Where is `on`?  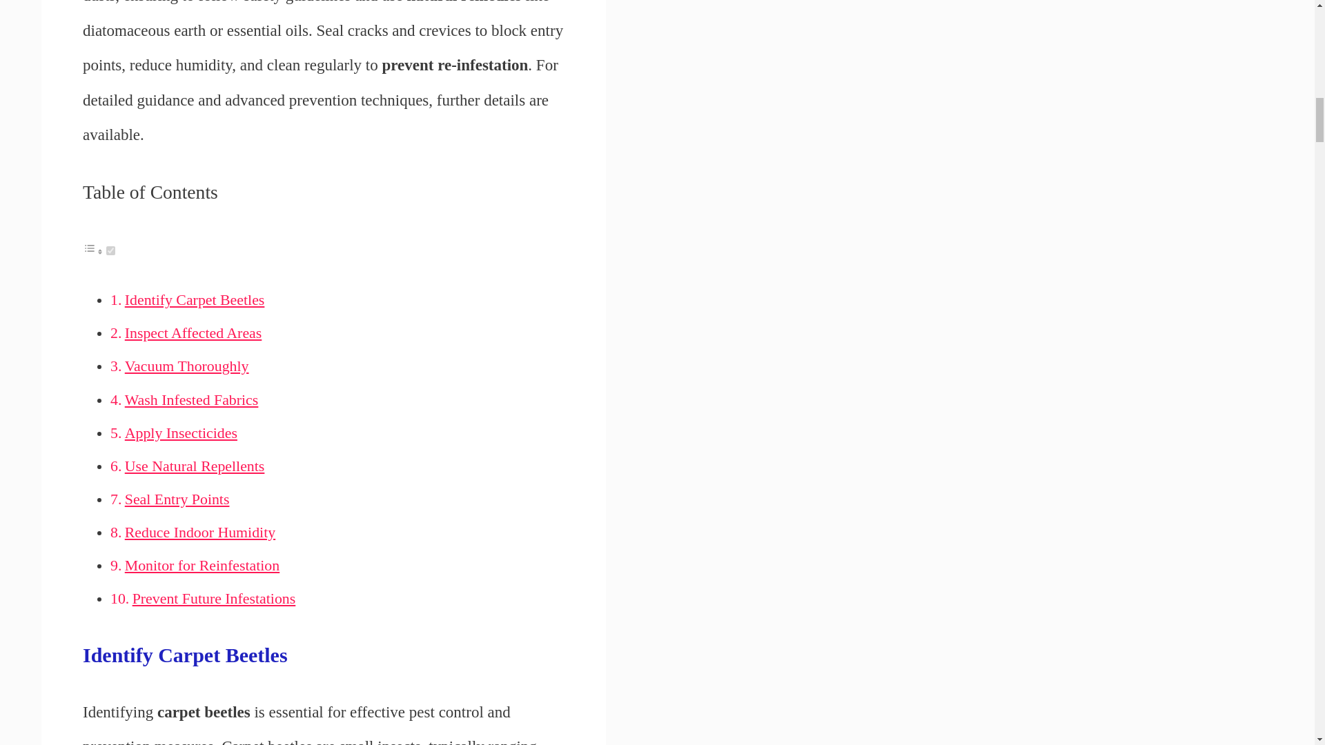 on is located at coordinates (110, 251).